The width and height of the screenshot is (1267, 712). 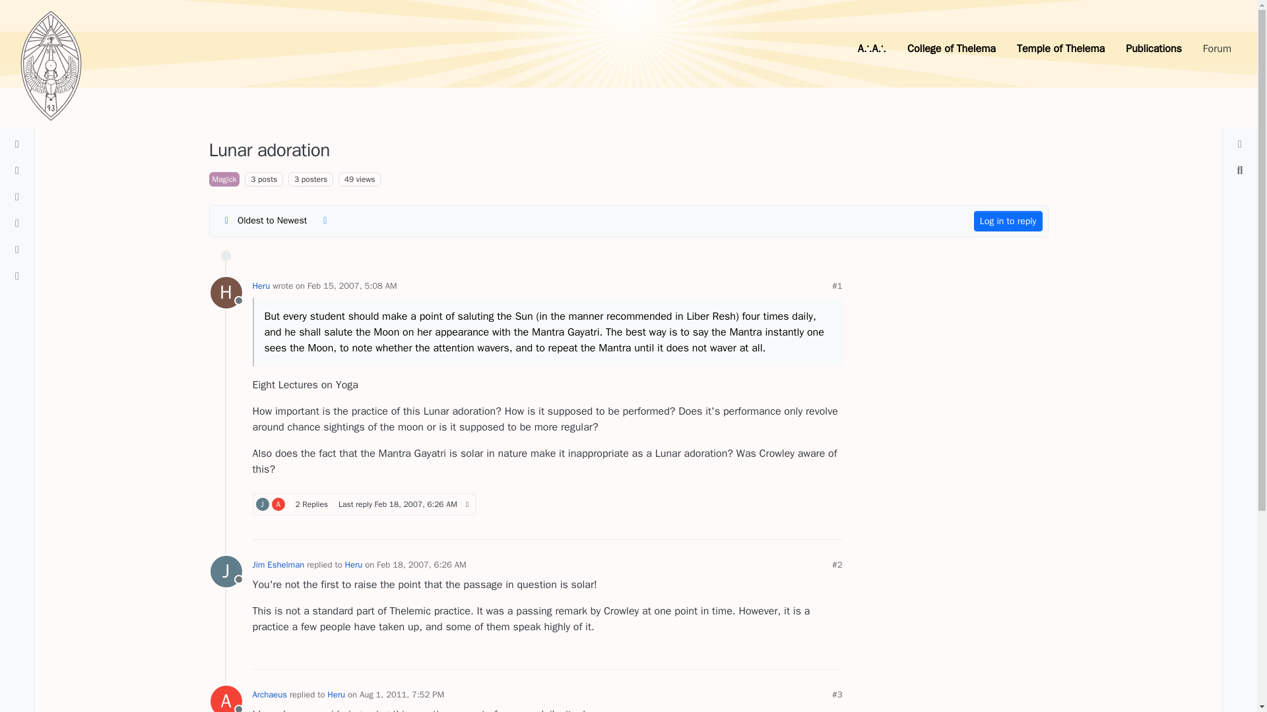 I want to click on 3, so click(x=1153, y=49).